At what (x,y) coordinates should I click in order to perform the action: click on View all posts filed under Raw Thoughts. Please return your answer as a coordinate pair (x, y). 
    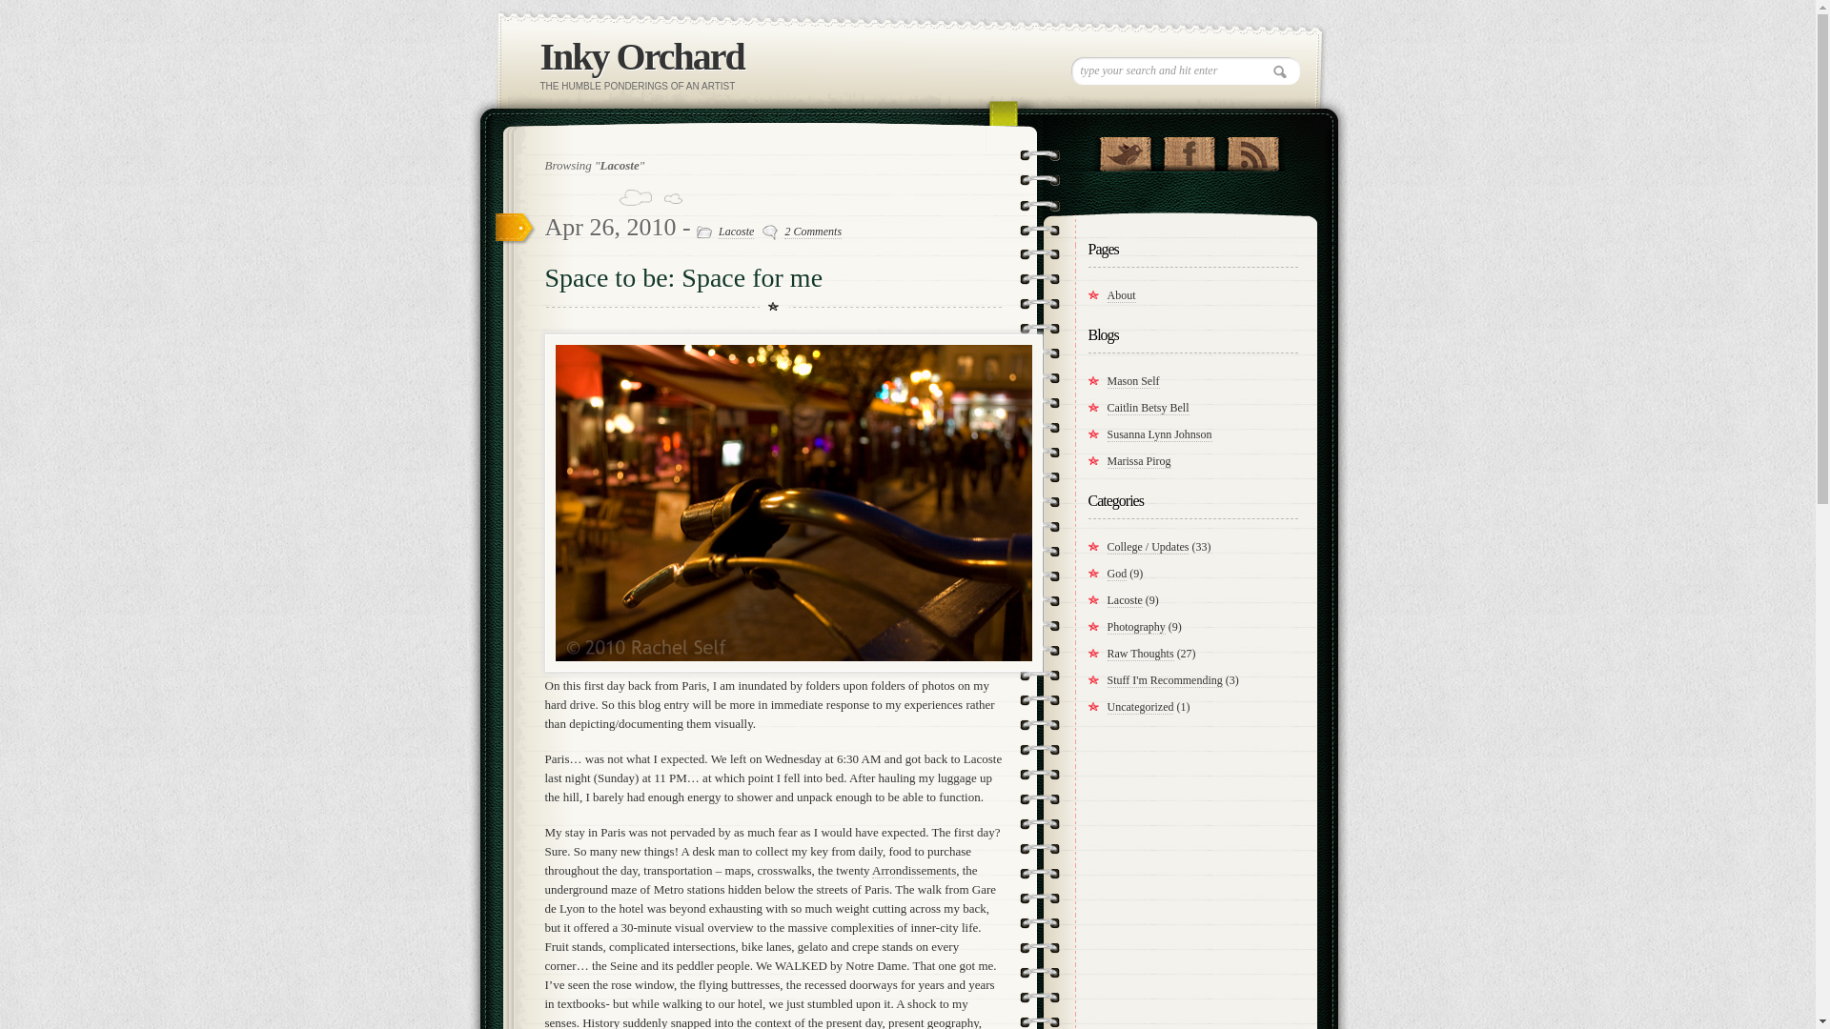
    Looking at the image, I should click on (1140, 654).